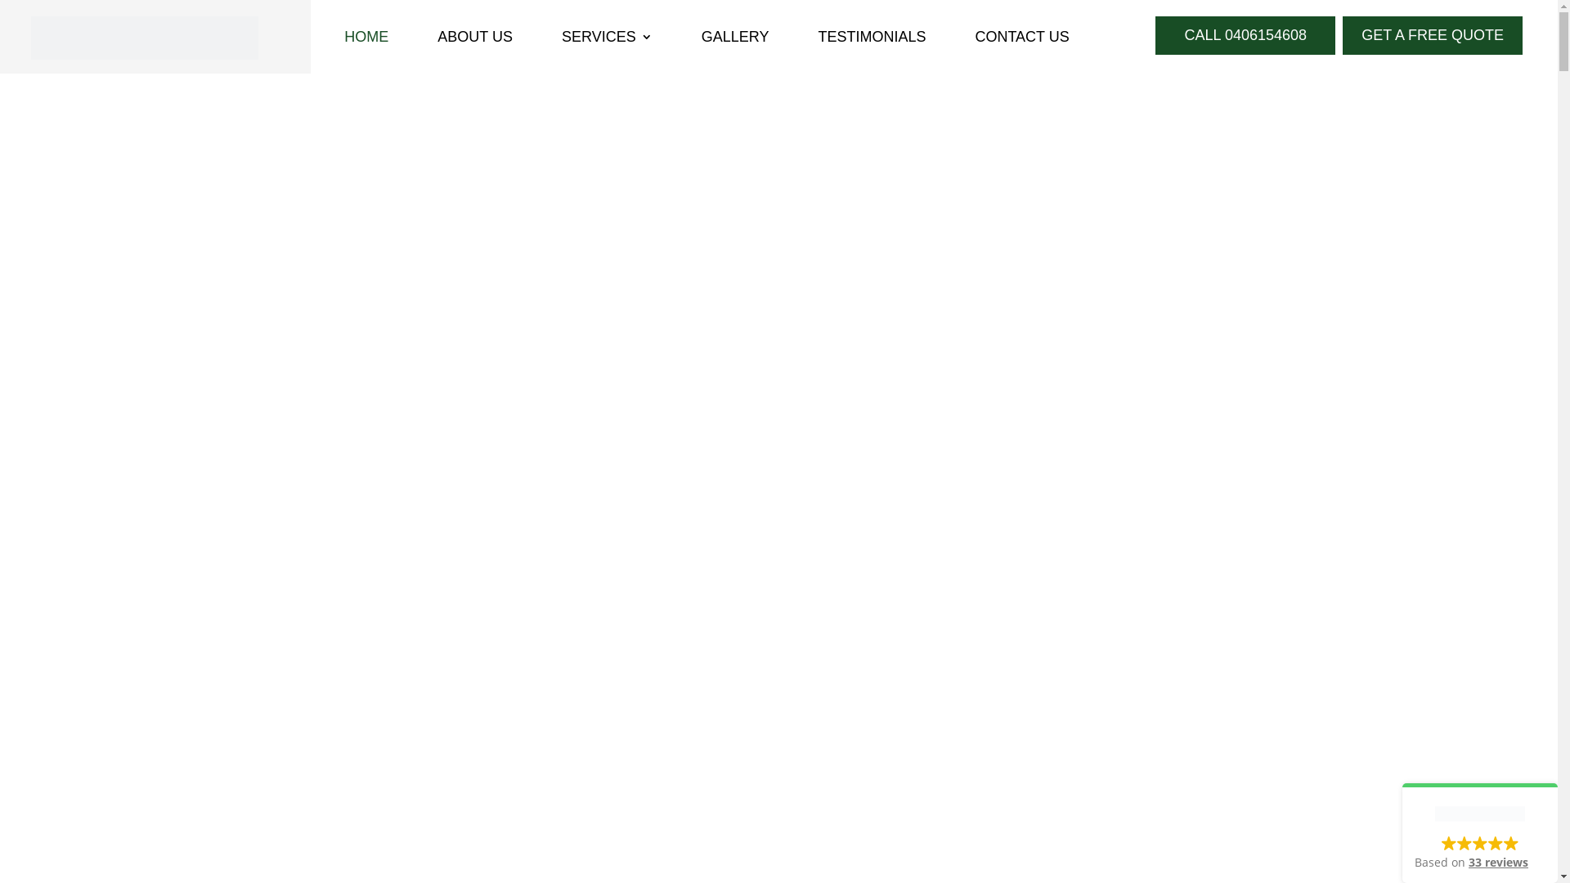  What do you see at coordinates (366, 40) in the screenshot?
I see `HOME` at bounding box center [366, 40].